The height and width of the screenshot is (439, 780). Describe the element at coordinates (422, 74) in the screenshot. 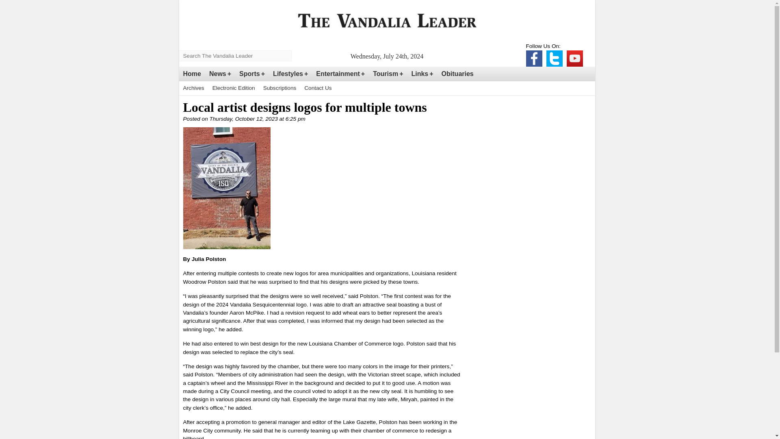

I see `Links` at that location.